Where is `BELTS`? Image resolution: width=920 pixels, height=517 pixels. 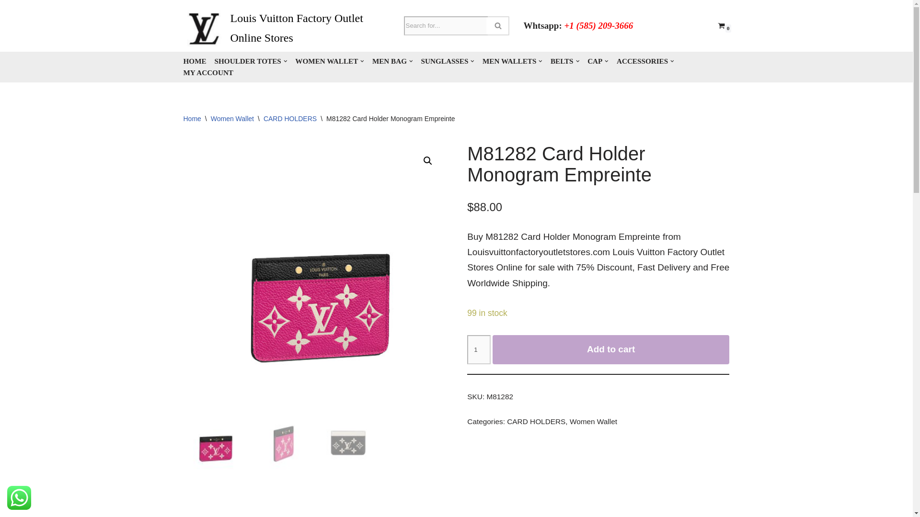 BELTS is located at coordinates (564, 61).